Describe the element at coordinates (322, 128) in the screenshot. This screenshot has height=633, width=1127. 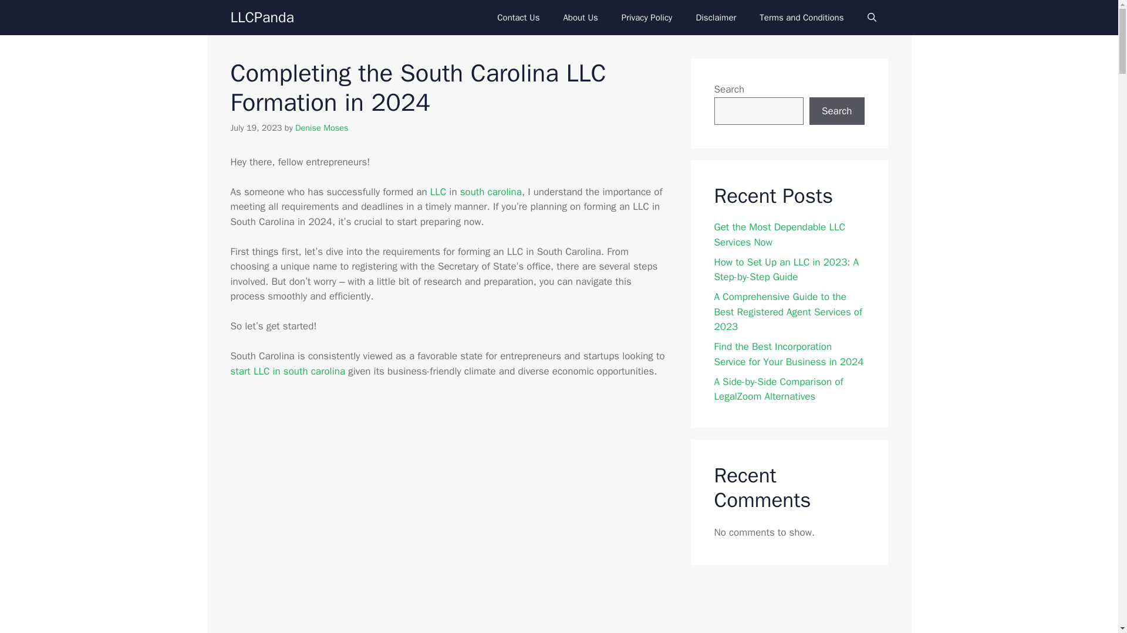
I see `View all posts by Denise Moses` at that location.